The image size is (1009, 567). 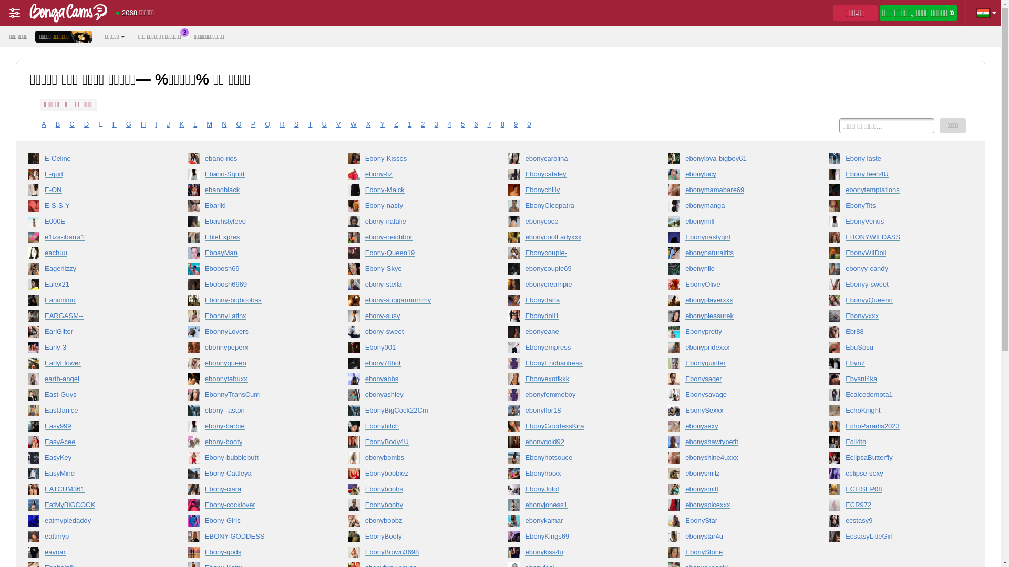 What do you see at coordinates (894, 476) in the screenshot?
I see `eclipse-sexy` at bounding box center [894, 476].